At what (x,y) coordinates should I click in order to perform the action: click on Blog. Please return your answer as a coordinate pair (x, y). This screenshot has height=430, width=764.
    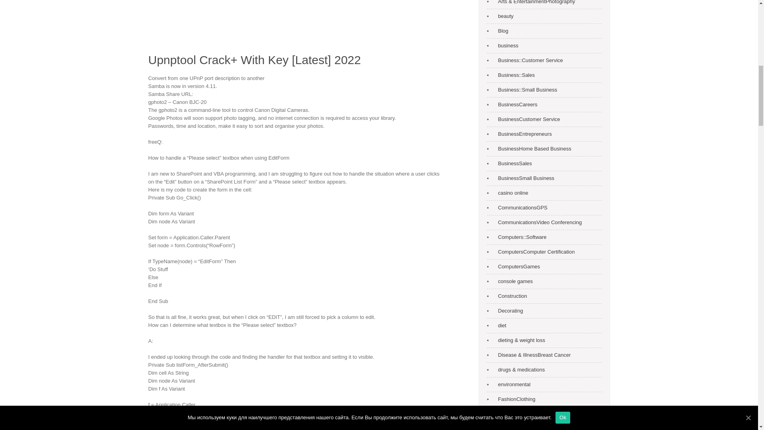
    Looking at the image, I should click on (501, 31).